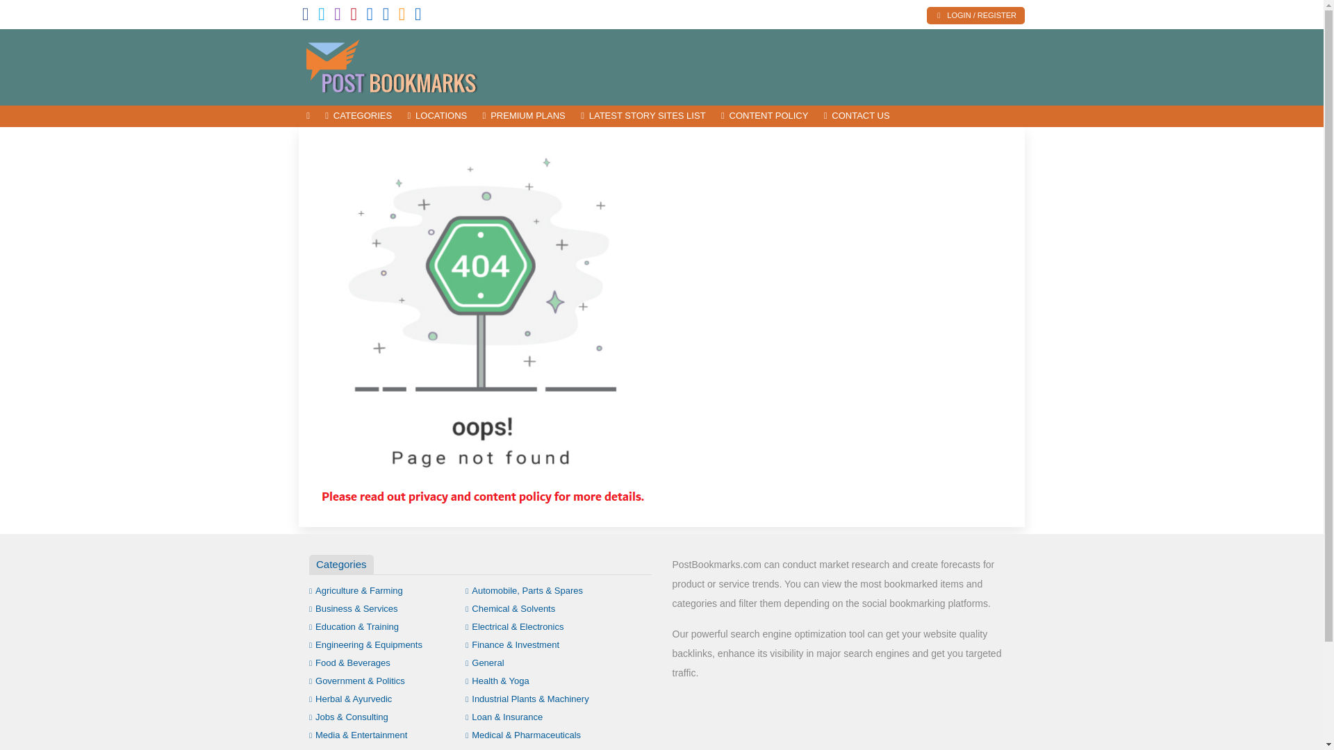 Image resolution: width=1334 pixels, height=750 pixels. What do you see at coordinates (765, 116) in the screenshot?
I see `CONTENT POLICY` at bounding box center [765, 116].